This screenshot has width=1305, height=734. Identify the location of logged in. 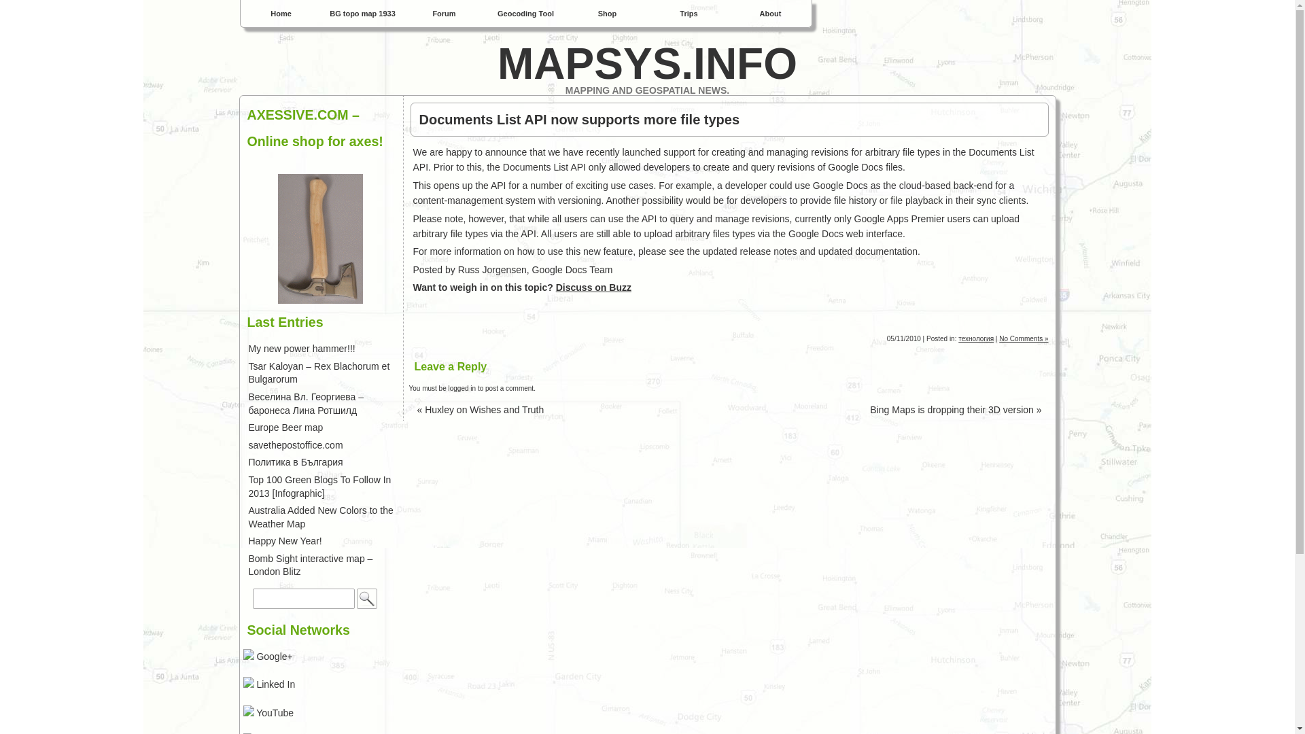
(462, 387).